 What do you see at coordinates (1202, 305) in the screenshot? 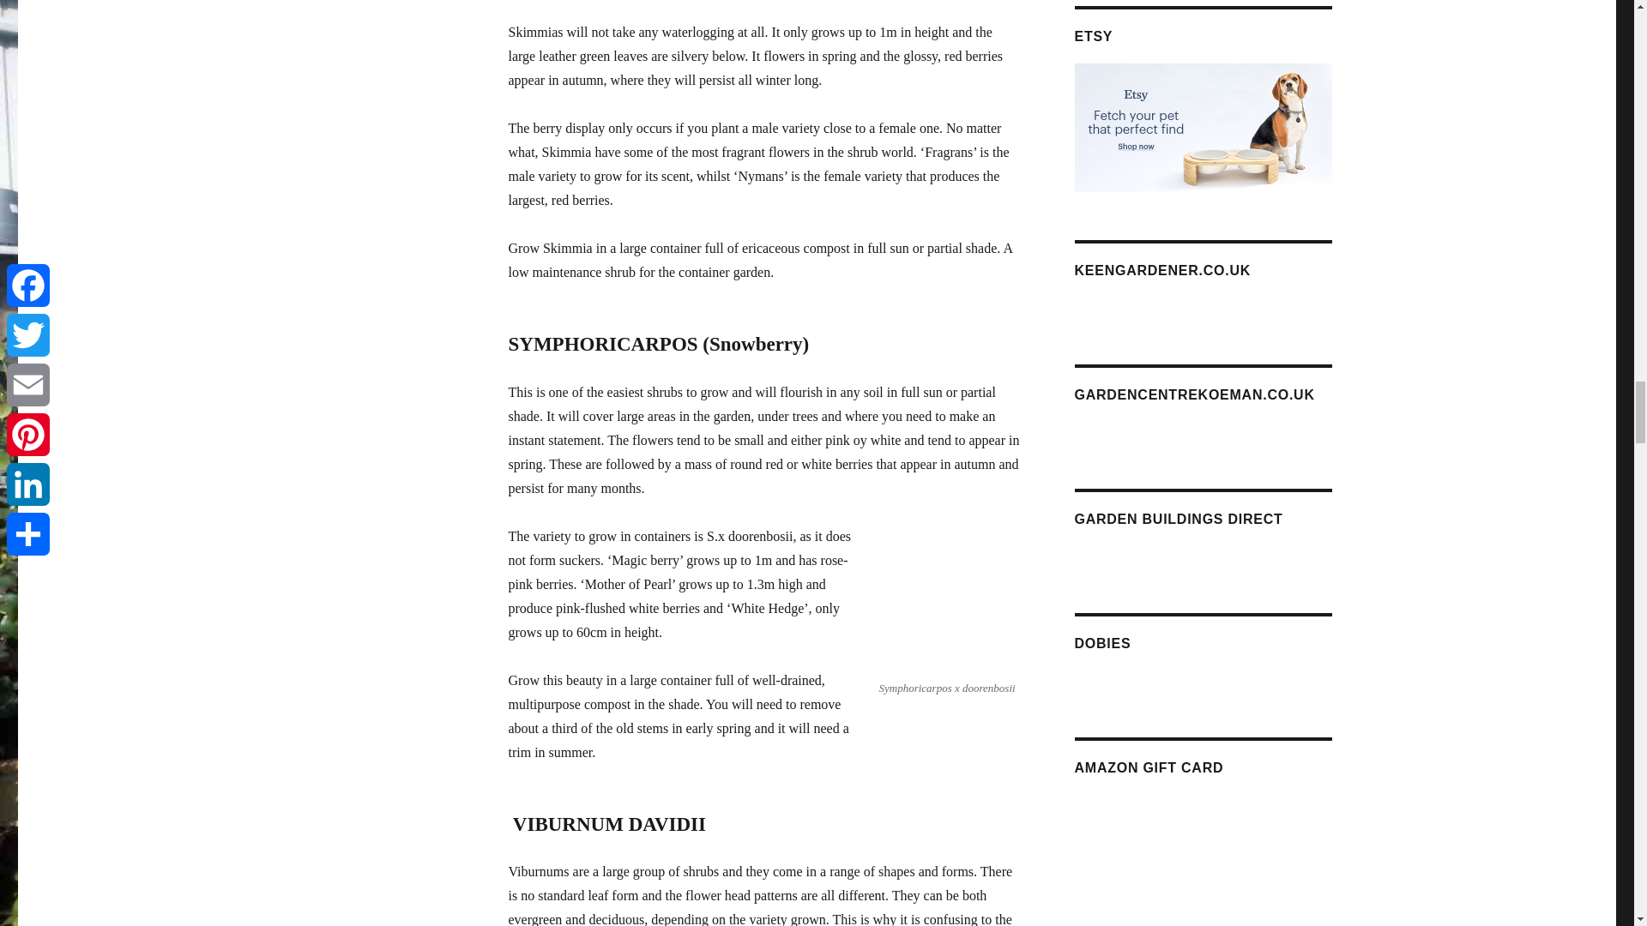
I see `250x250` at bounding box center [1202, 305].